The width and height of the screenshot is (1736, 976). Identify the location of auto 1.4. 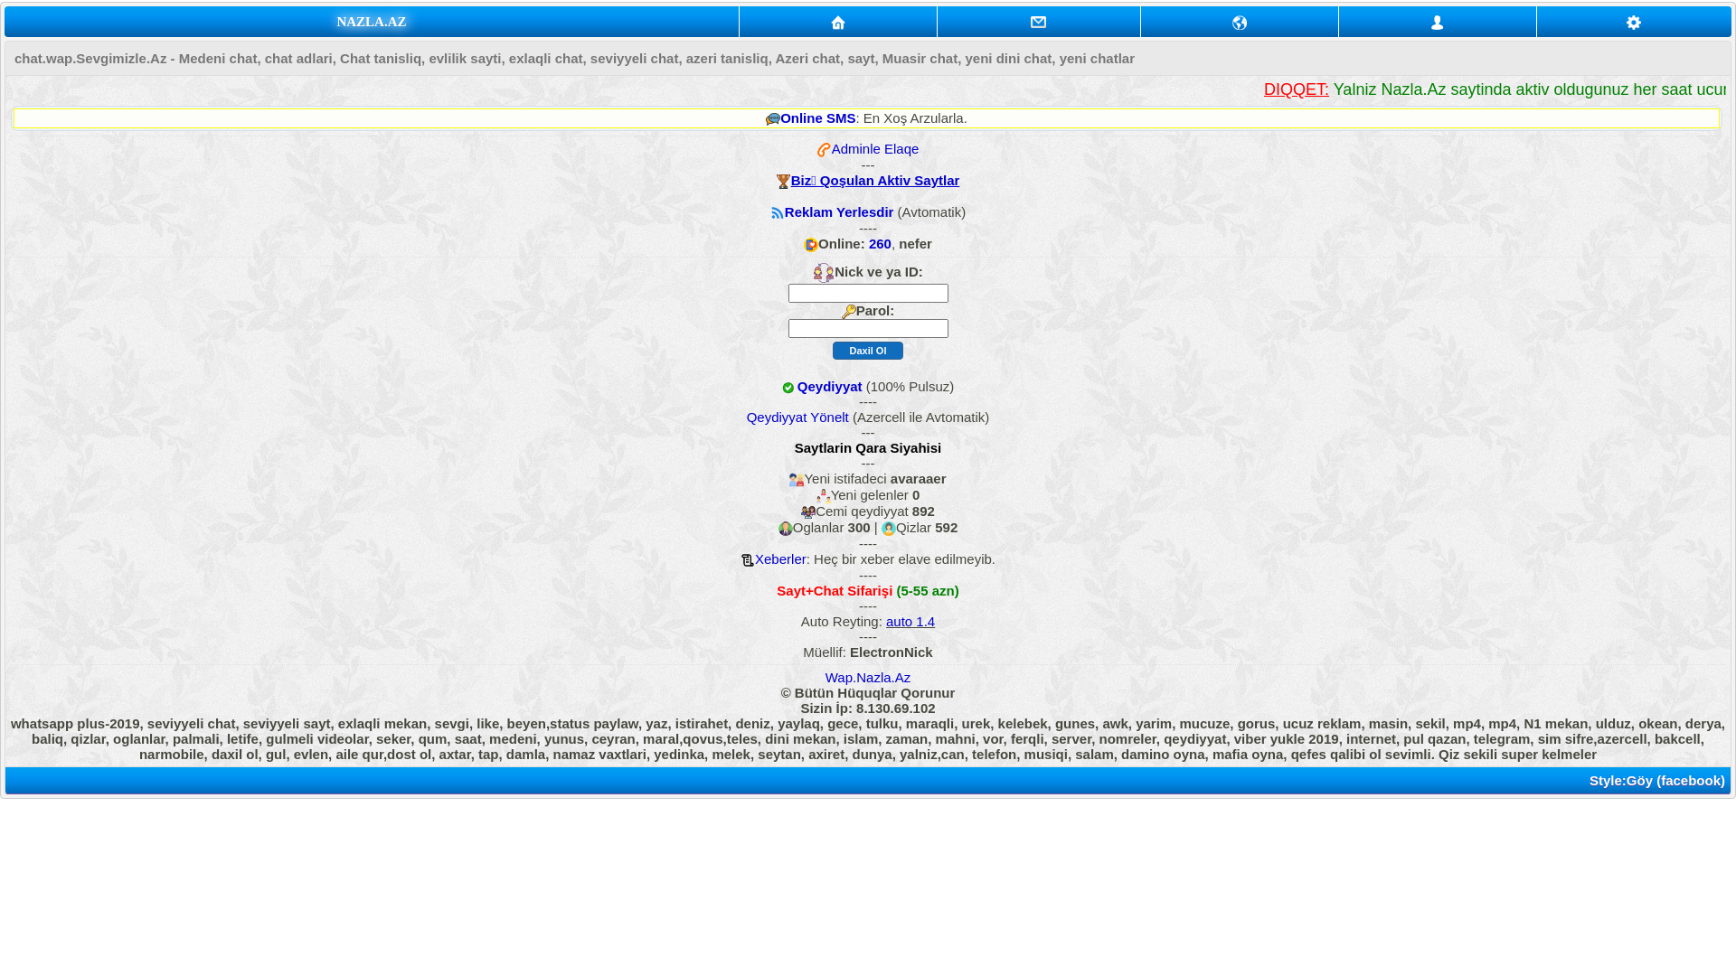
(910, 622).